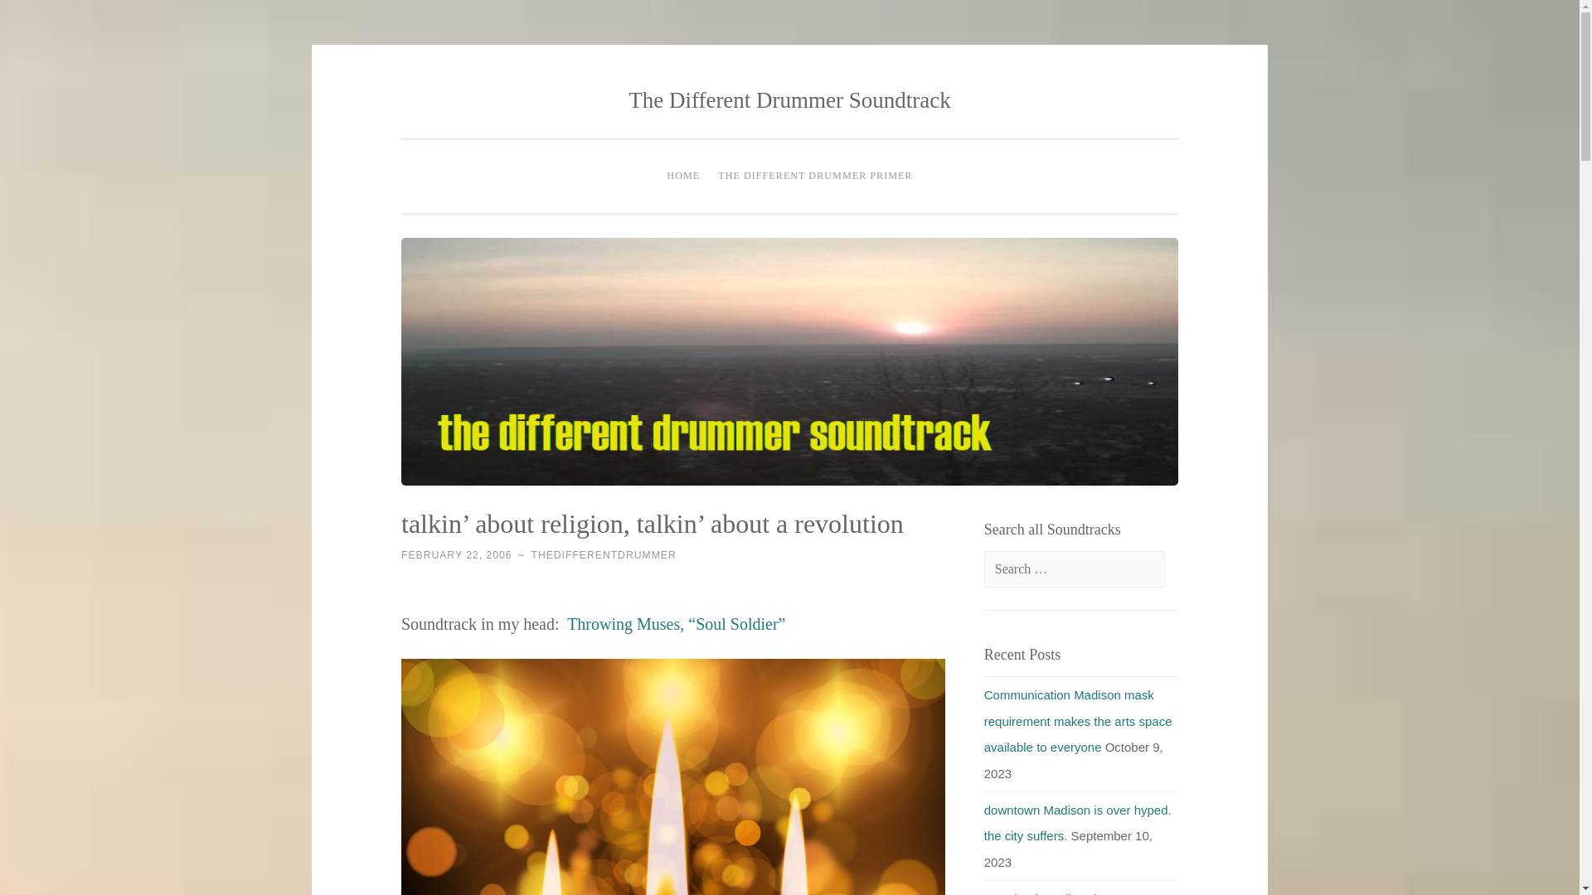 Image resolution: width=1592 pixels, height=895 pixels. What do you see at coordinates (456, 555) in the screenshot?
I see `FEBRUARY 22, 2006` at bounding box center [456, 555].